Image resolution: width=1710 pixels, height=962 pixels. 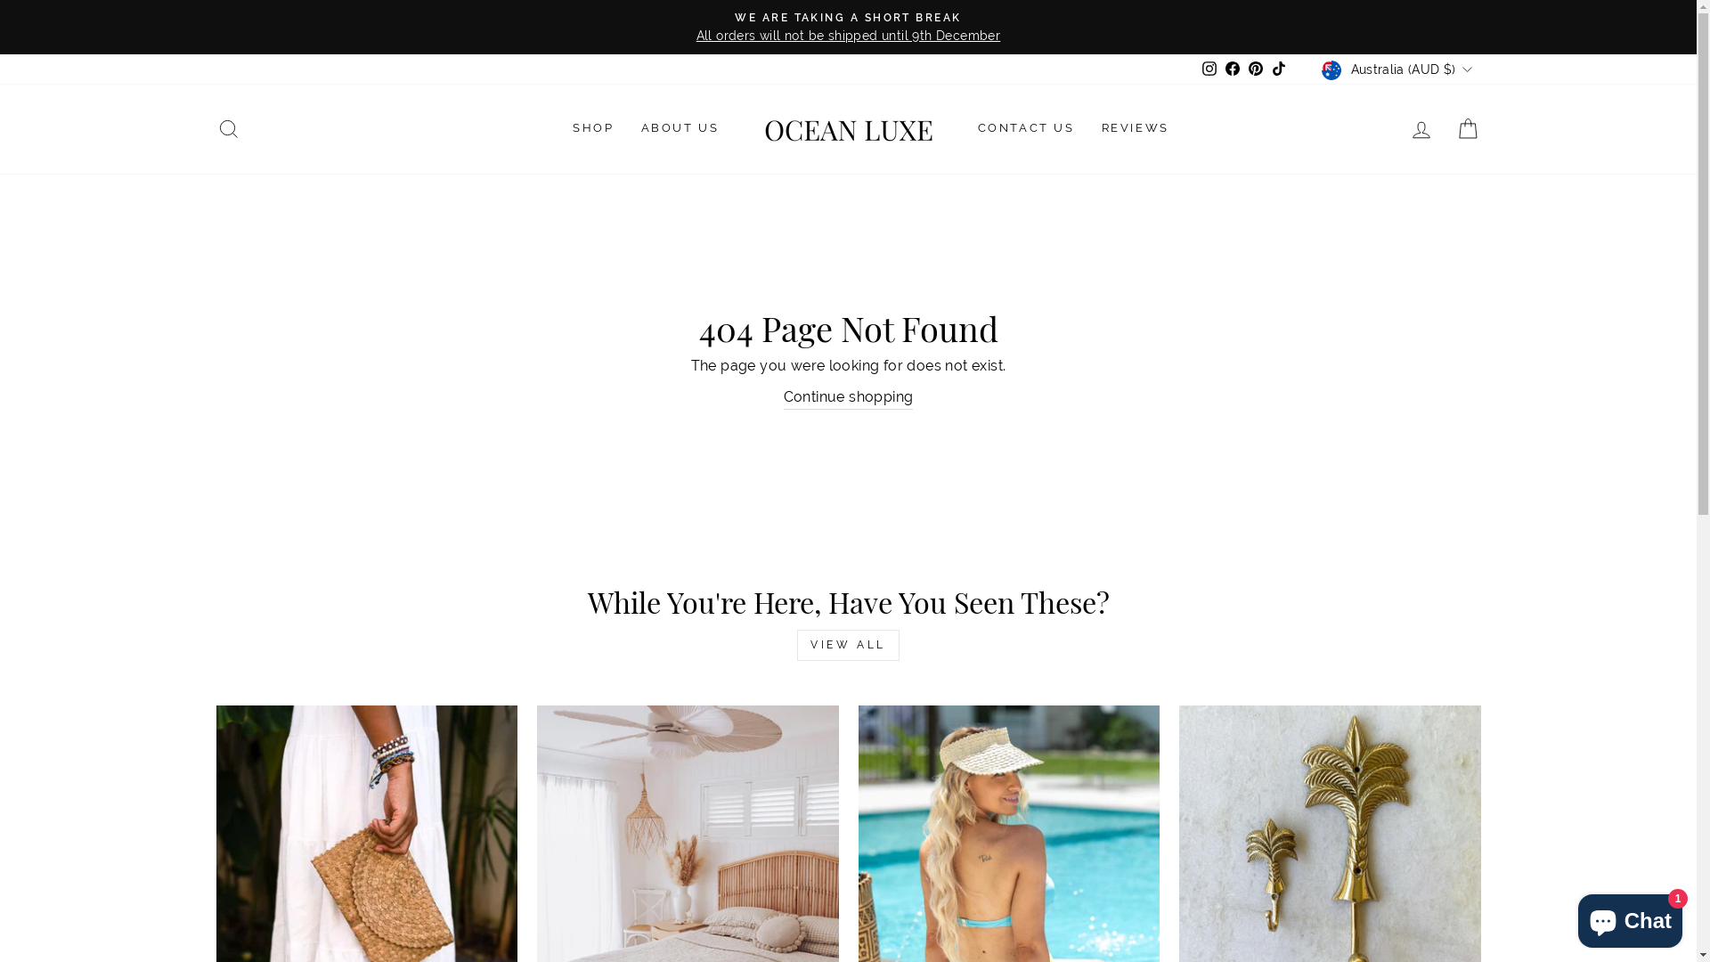 I want to click on LOG IN, so click(x=1421, y=128).